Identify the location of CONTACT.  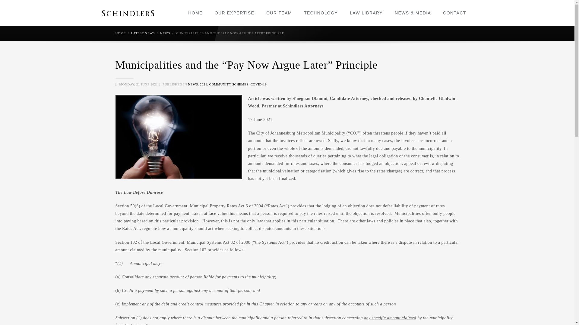
(454, 13).